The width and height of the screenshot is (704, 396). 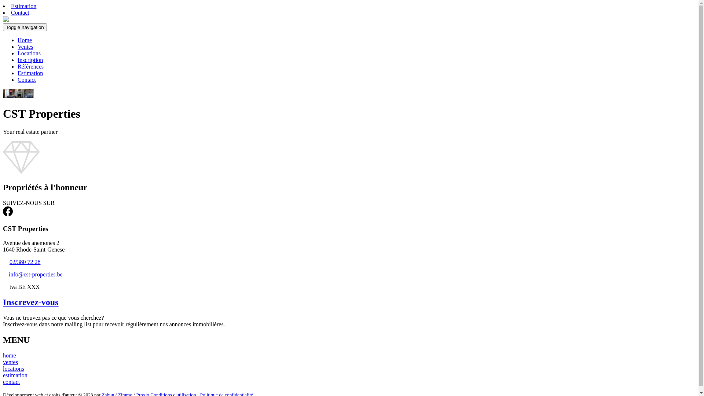 I want to click on Contact, so click(x=27, y=80).